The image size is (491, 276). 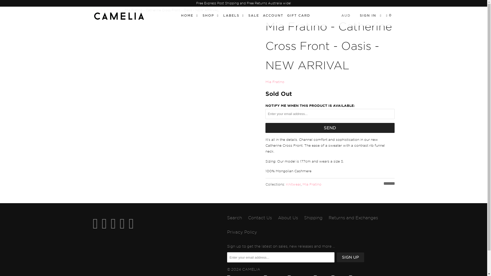 What do you see at coordinates (113, 10) in the screenshot?
I see `Products` at bounding box center [113, 10].